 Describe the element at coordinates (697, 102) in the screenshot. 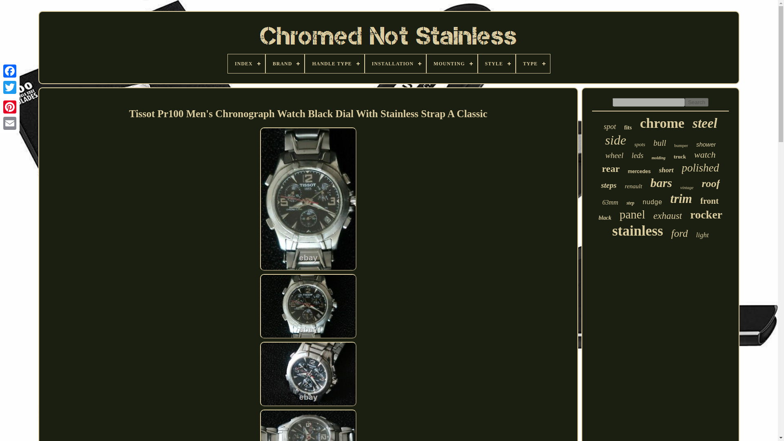

I see `Search` at that location.